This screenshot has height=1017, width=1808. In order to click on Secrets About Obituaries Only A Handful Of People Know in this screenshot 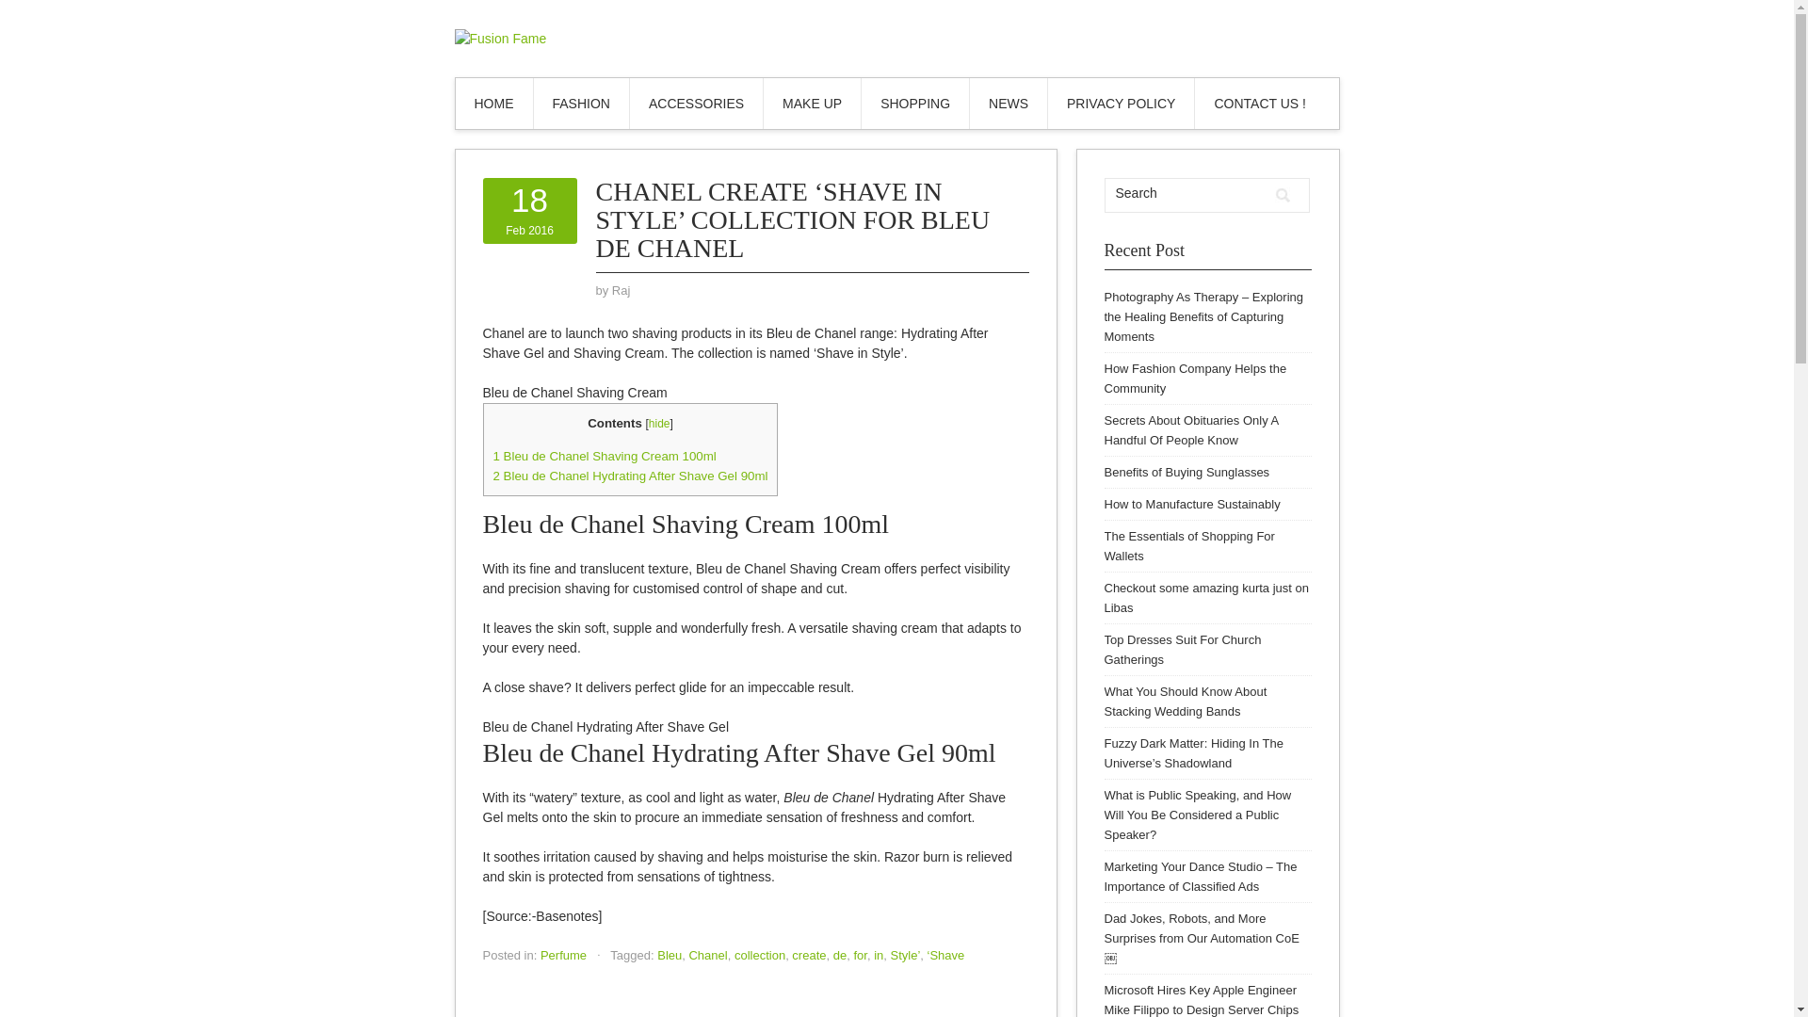, I will do `click(1190, 429)`.